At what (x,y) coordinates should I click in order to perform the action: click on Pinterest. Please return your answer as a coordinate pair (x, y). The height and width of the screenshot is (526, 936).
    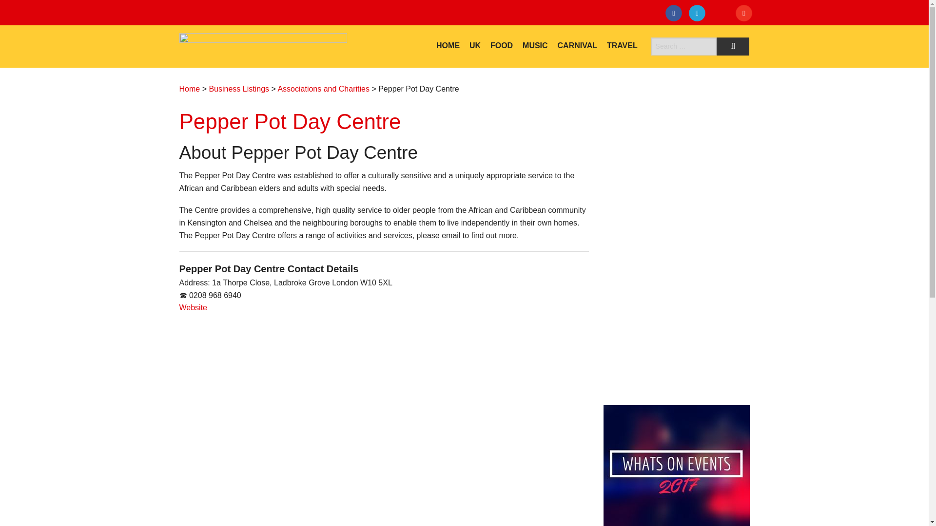
    Looking at the image, I should click on (746, 15).